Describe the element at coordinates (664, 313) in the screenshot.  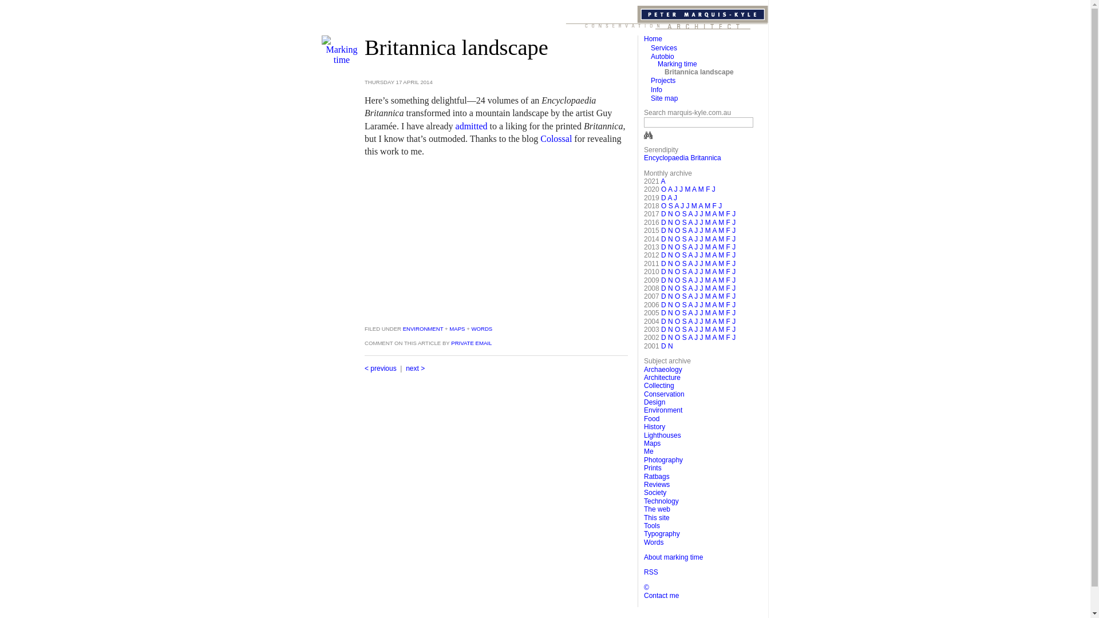
I see `D` at that location.